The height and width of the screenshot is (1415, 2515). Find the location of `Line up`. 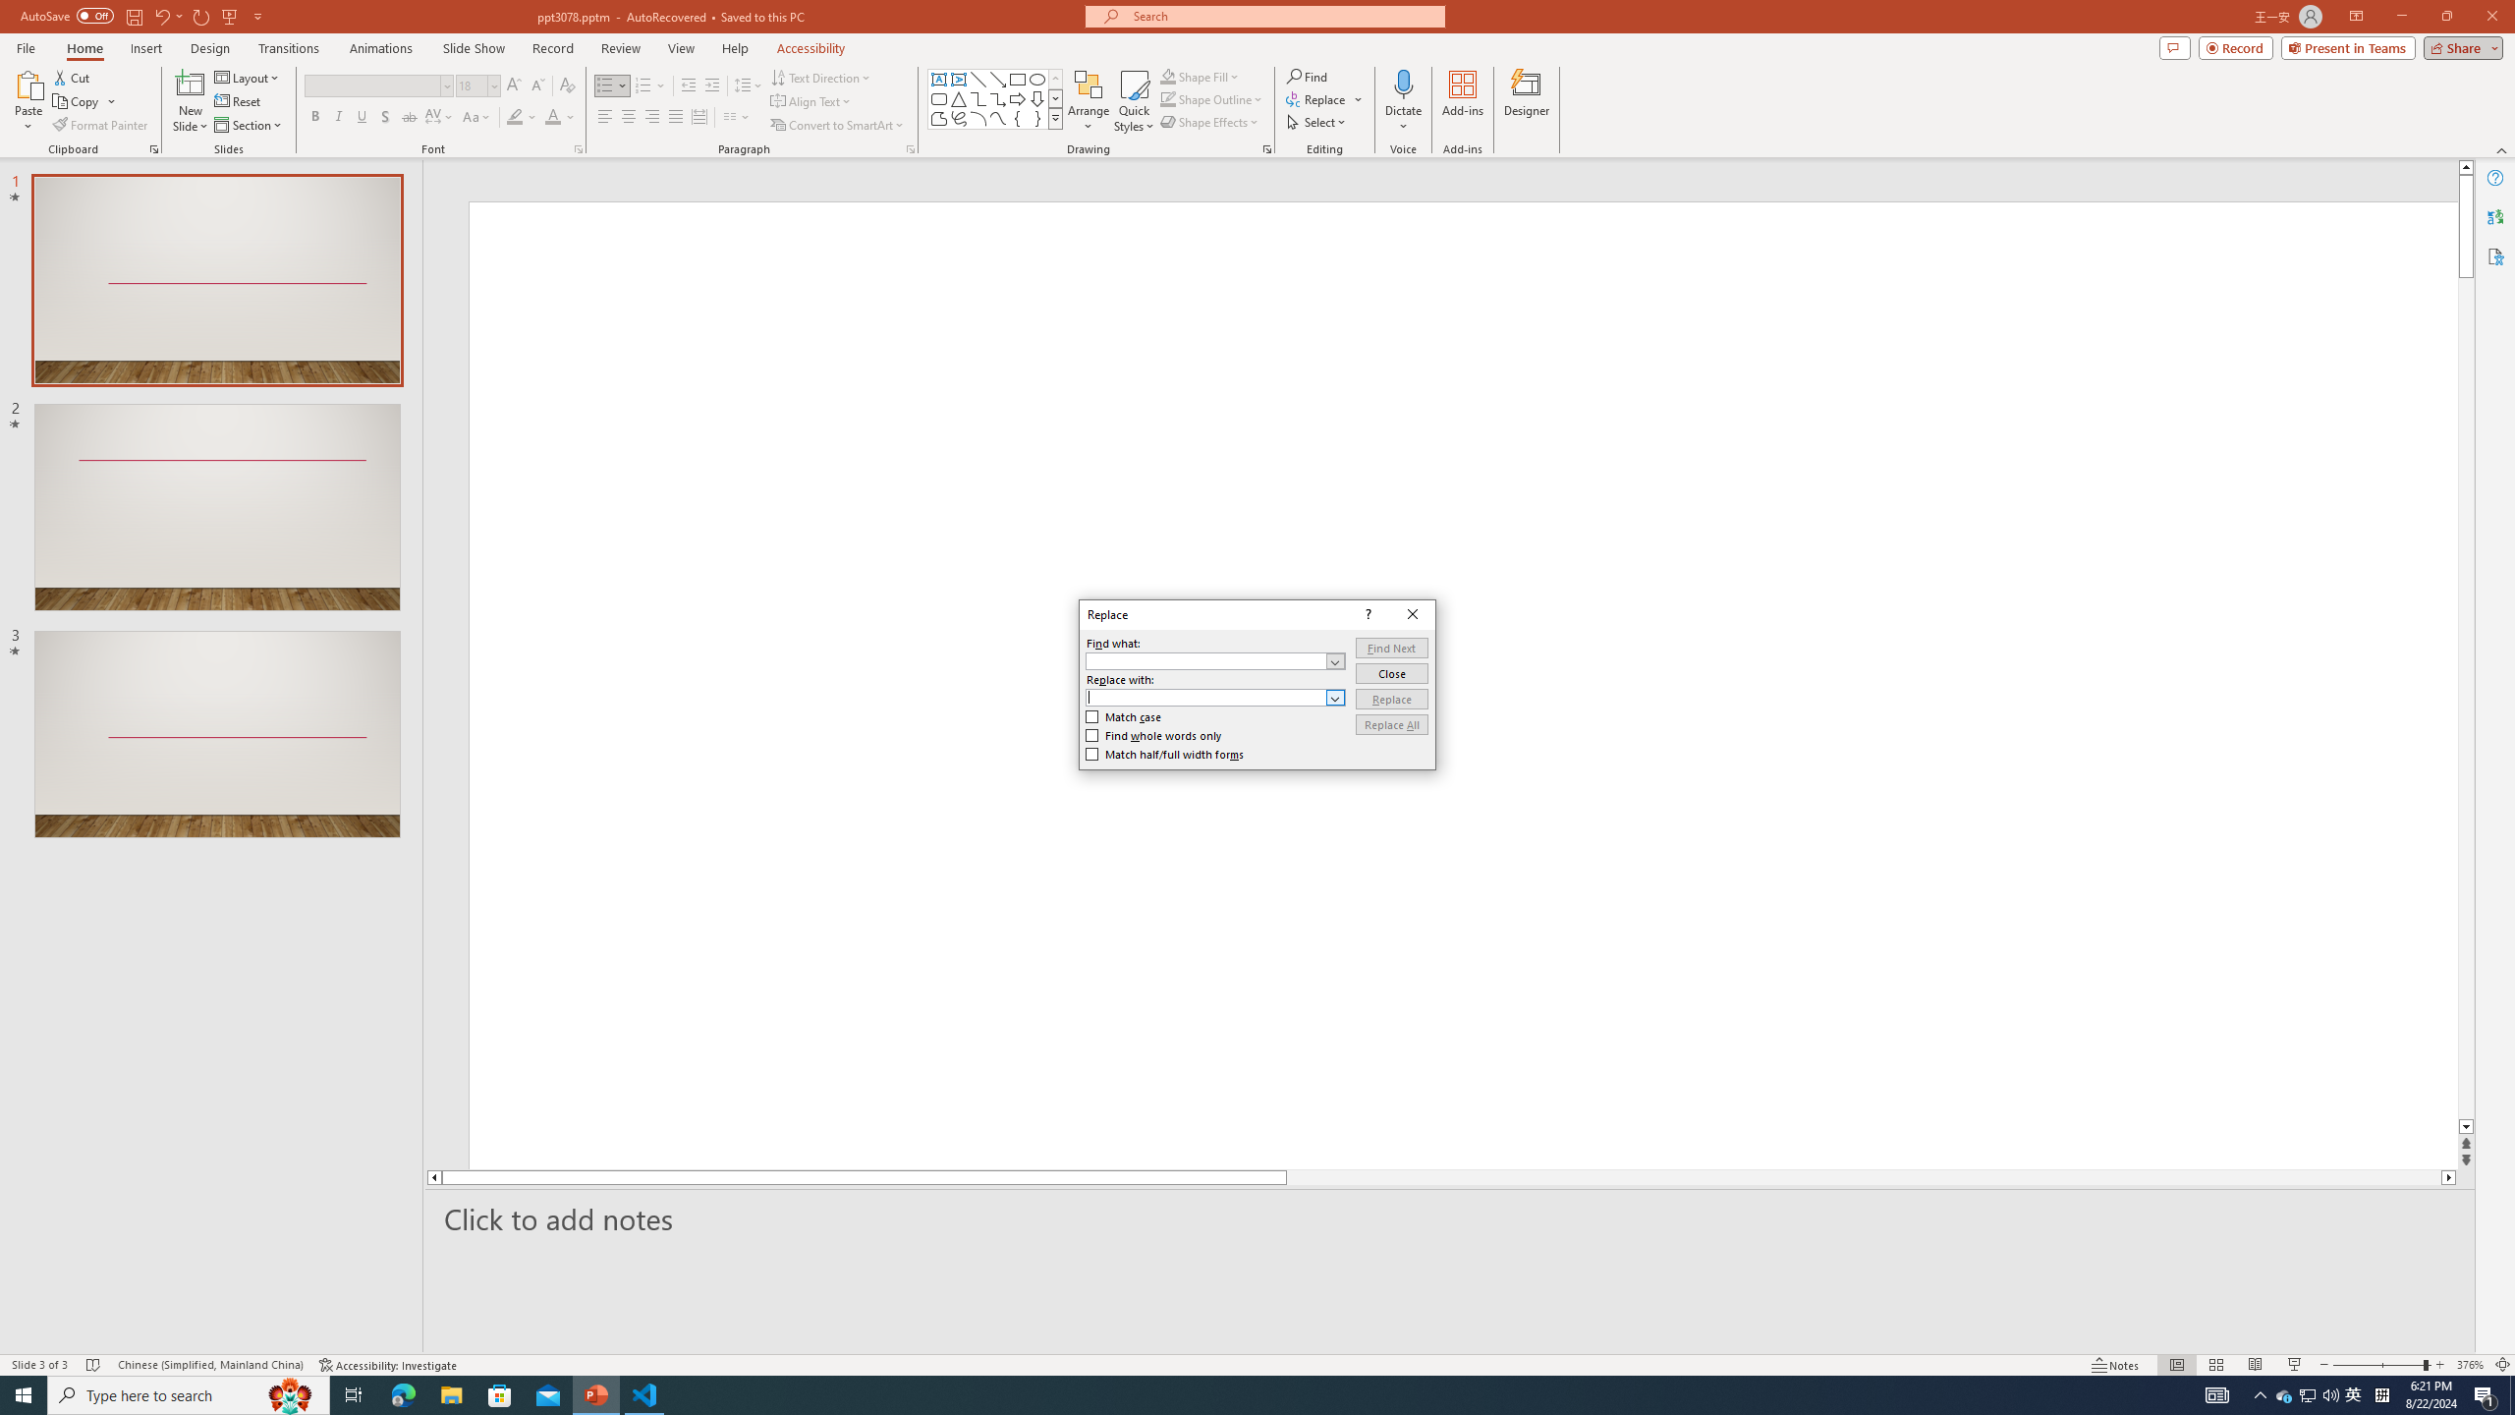

Line up is located at coordinates (2466, 167).